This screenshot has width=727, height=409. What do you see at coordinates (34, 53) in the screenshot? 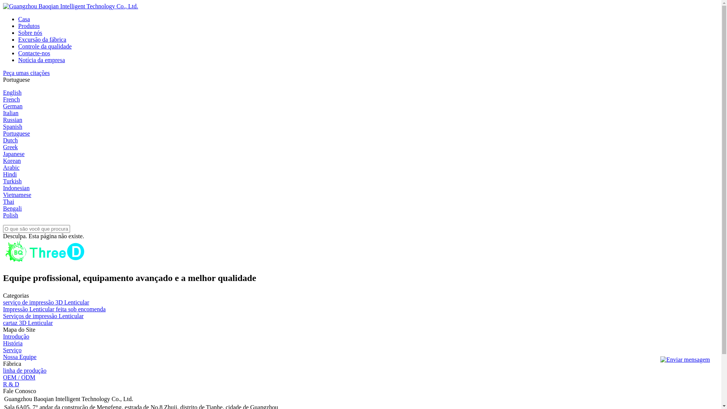
I see `Contacte-nos` at bounding box center [34, 53].